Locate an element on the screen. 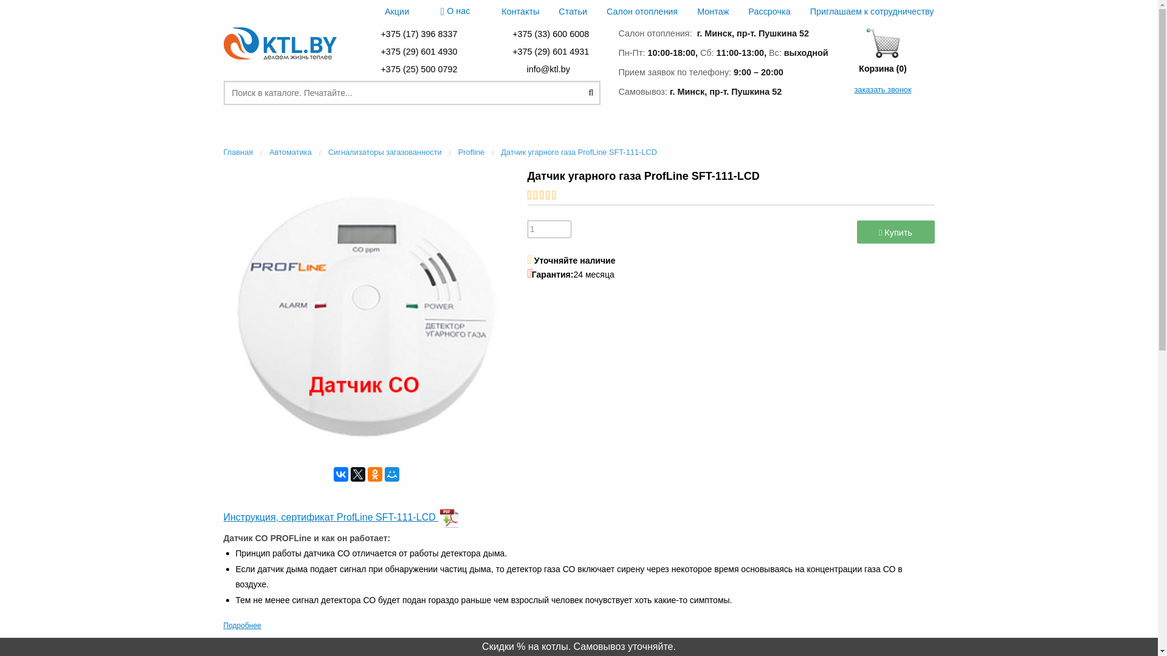  Not rated yet! is located at coordinates (548, 195).